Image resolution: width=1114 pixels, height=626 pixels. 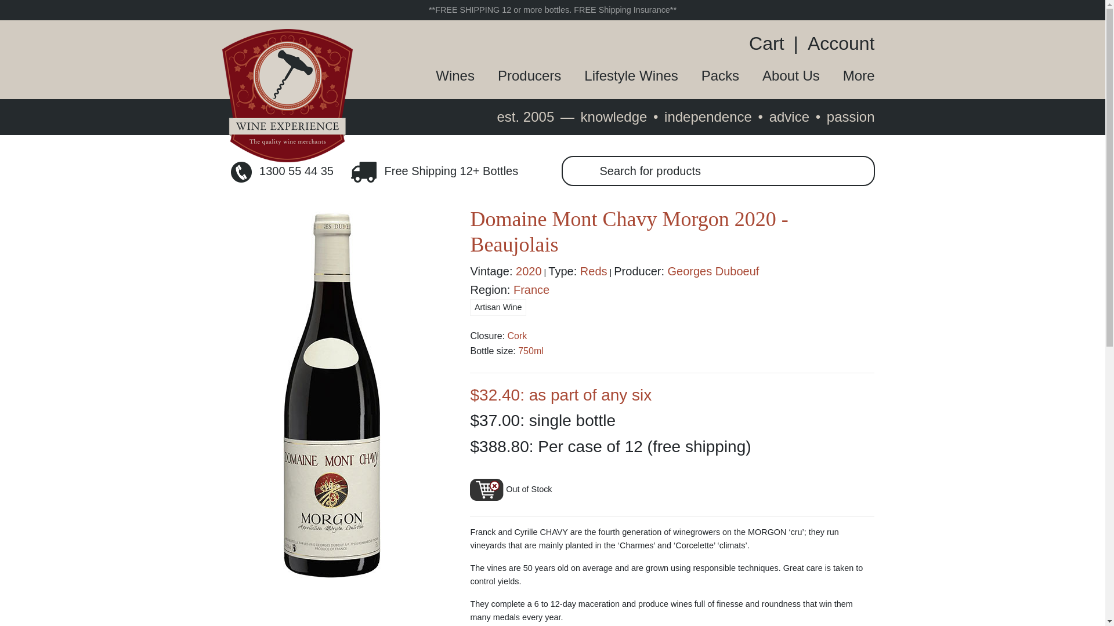 I want to click on Account, so click(x=837, y=43).